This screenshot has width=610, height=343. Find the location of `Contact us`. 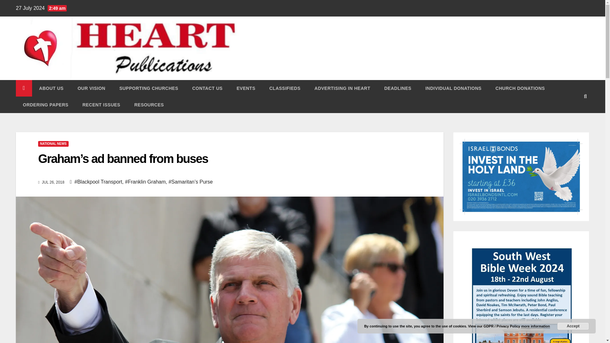

Contact us is located at coordinates (207, 88).